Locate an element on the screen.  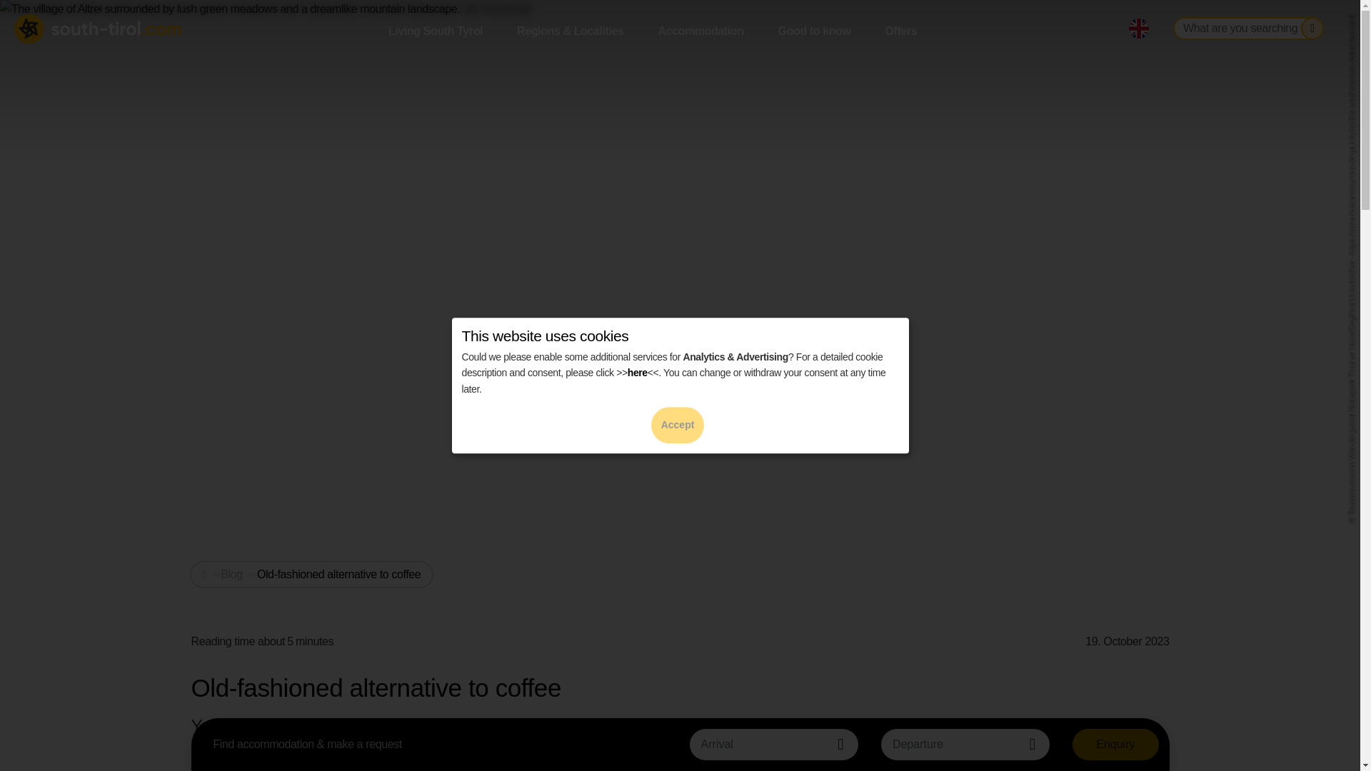
Altrei is located at coordinates (603, 748).